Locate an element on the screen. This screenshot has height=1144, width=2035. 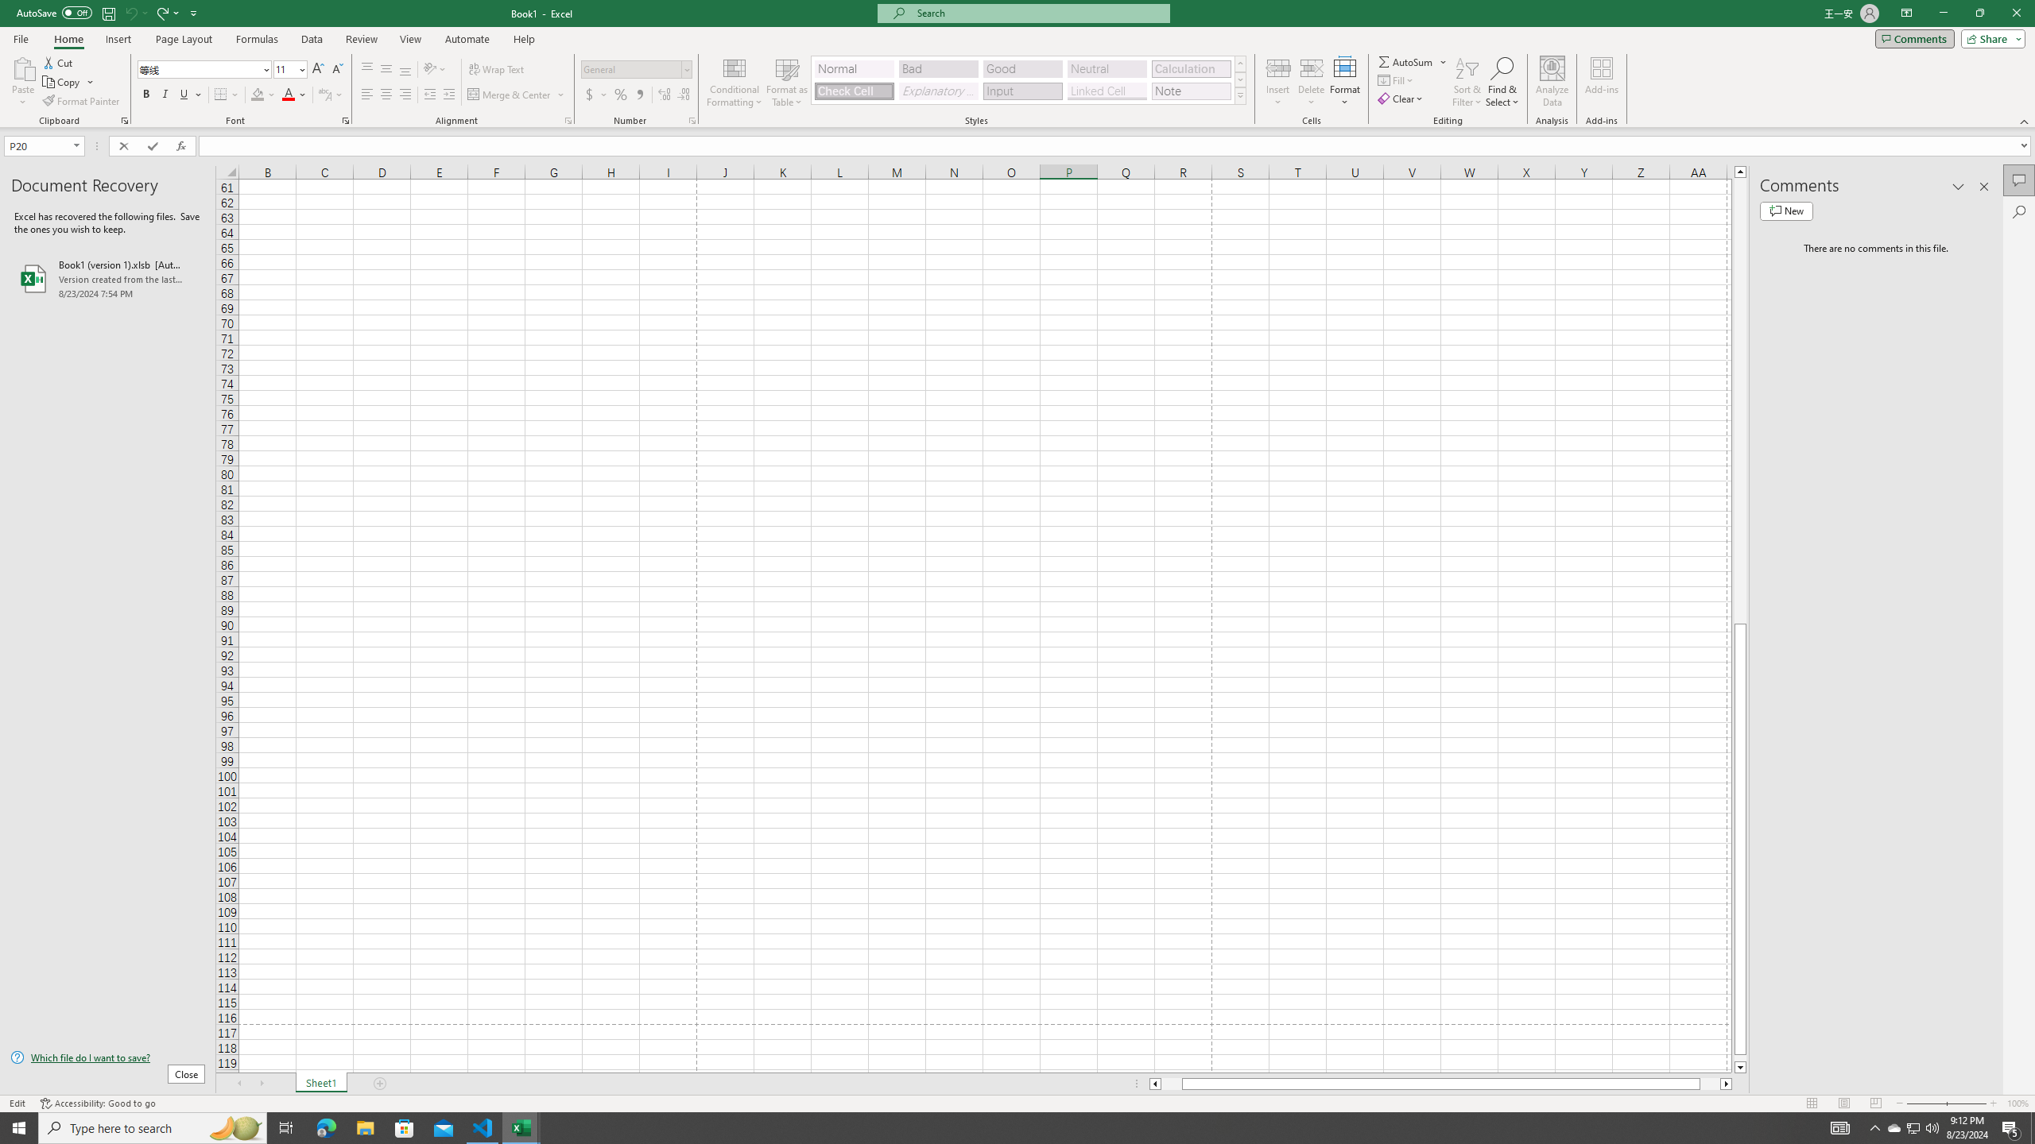
Increase Font Size is located at coordinates (318, 70).